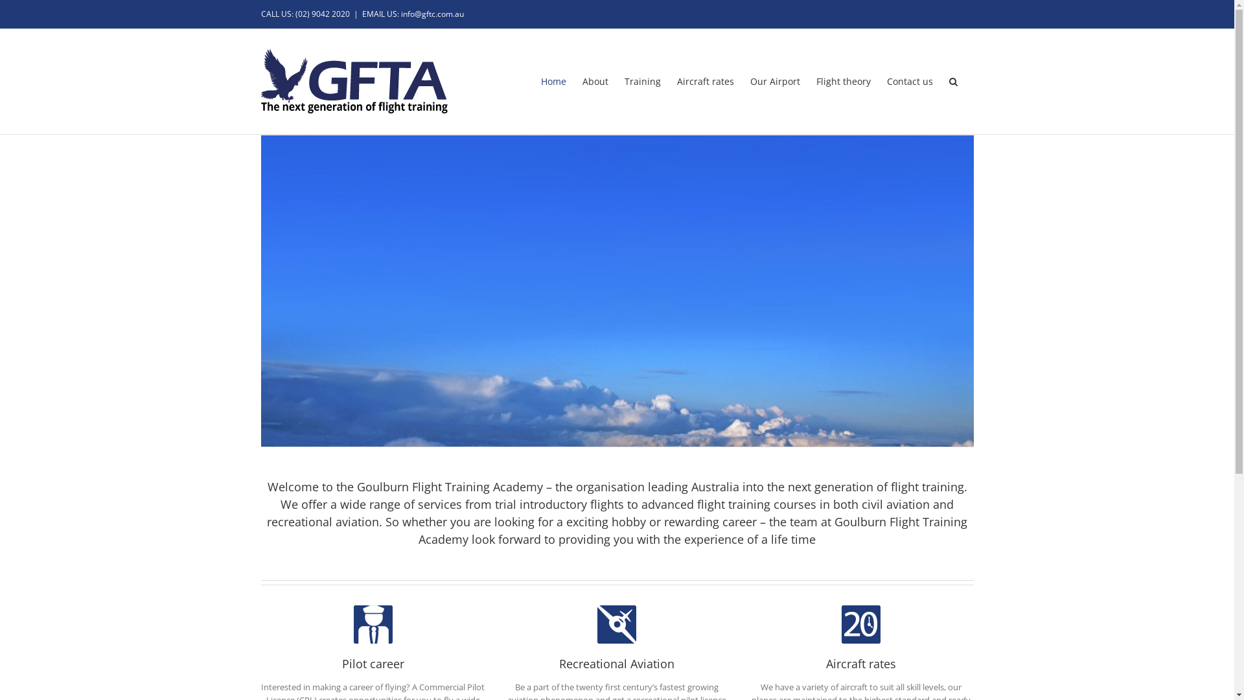  Describe the element at coordinates (705, 82) in the screenshot. I see `Aircraft rates` at that location.